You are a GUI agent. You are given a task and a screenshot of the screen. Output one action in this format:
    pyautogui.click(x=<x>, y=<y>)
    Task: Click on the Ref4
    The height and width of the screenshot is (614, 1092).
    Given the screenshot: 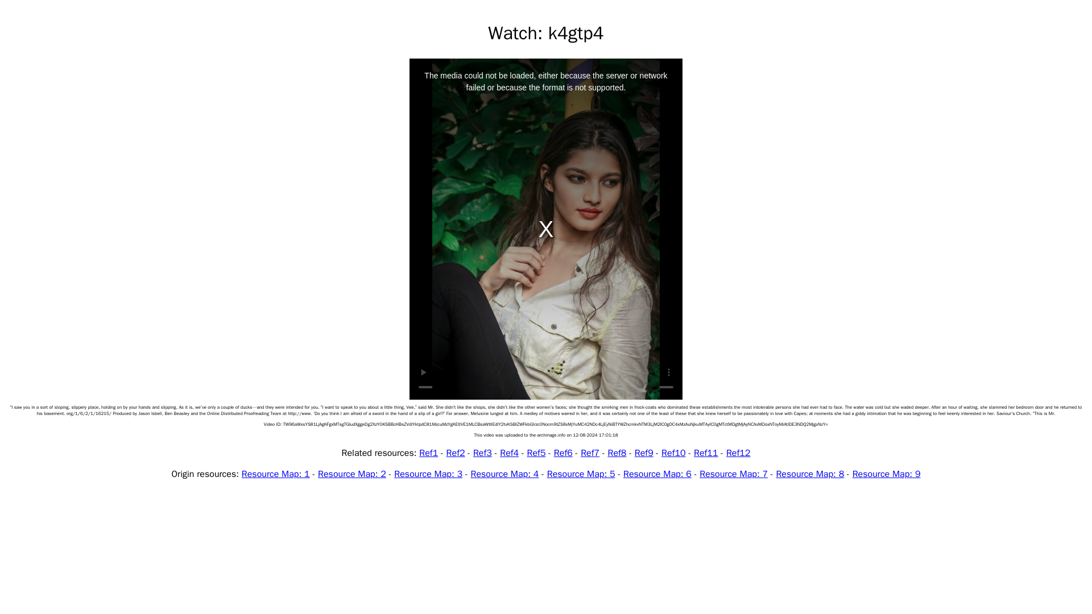 What is the action you would take?
    pyautogui.click(x=510, y=453)
    